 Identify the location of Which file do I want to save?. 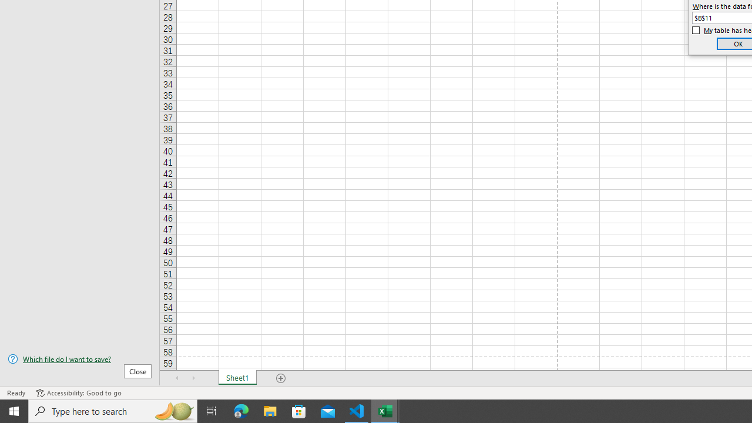
(80, 359).